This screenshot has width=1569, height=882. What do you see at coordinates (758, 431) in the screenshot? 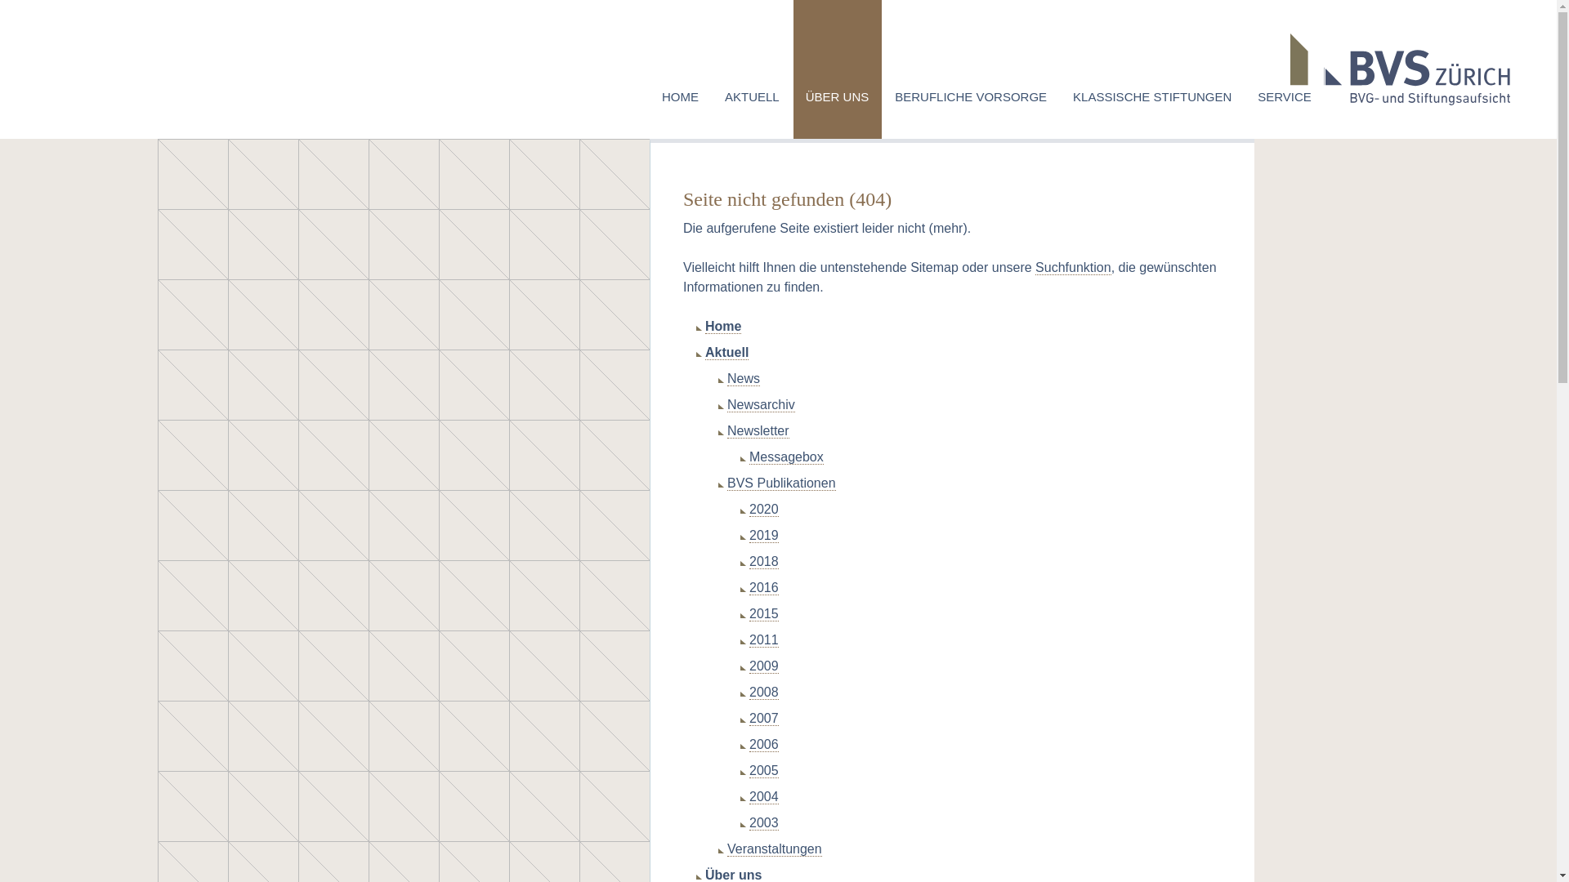
I see `Newsletter` at bounding box center [758, 431].